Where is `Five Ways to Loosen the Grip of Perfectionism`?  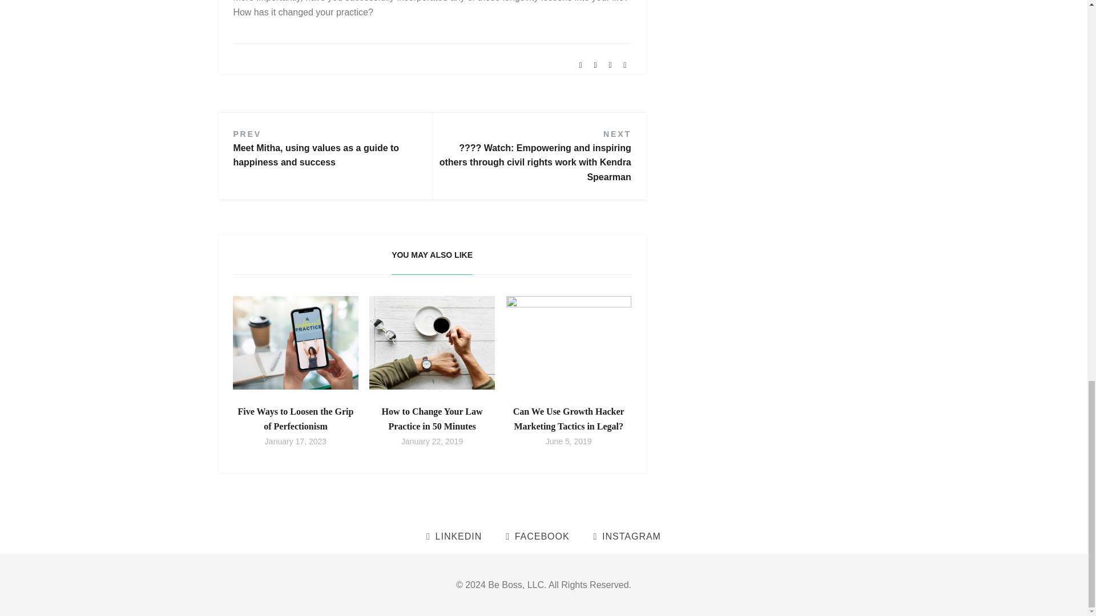 Five Ways to Loosen the Grip of Perfectionism is located at coordinates (296, 419).